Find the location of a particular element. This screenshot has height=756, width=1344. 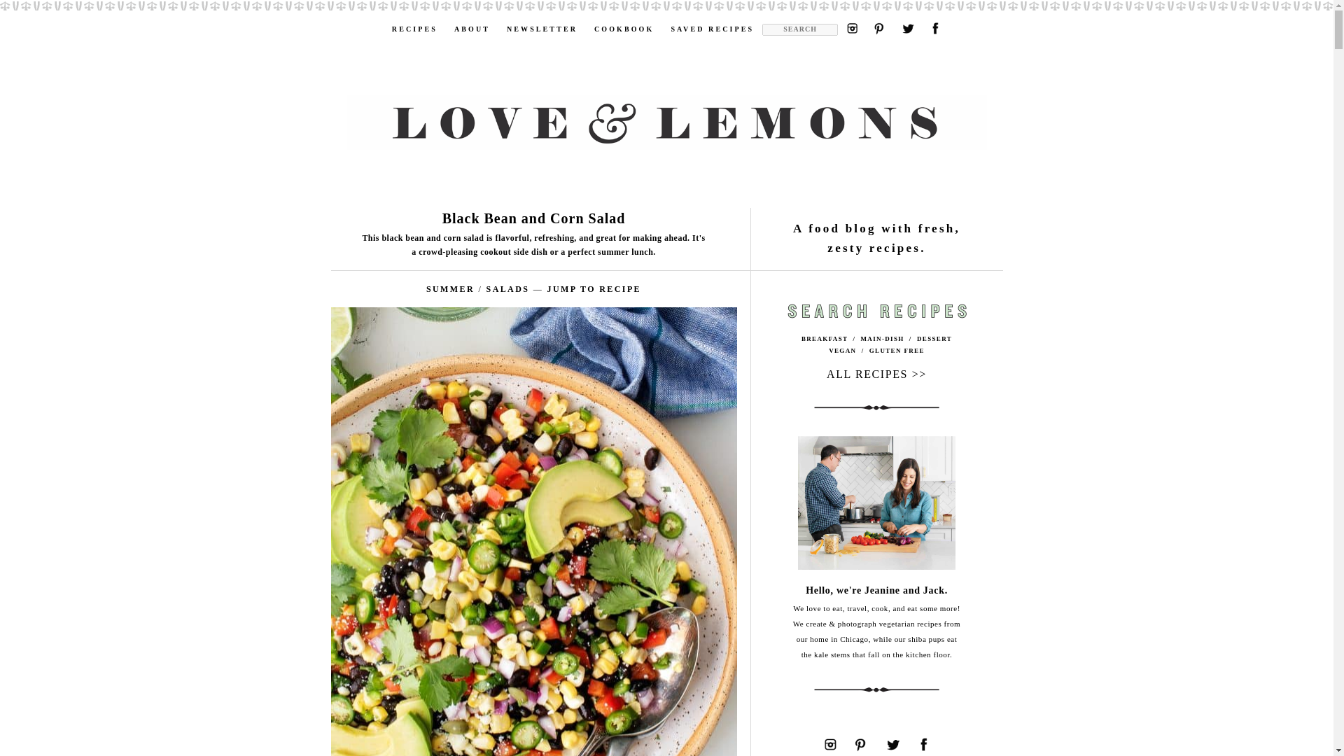

SUMMER is located at coordinates (449, 289).